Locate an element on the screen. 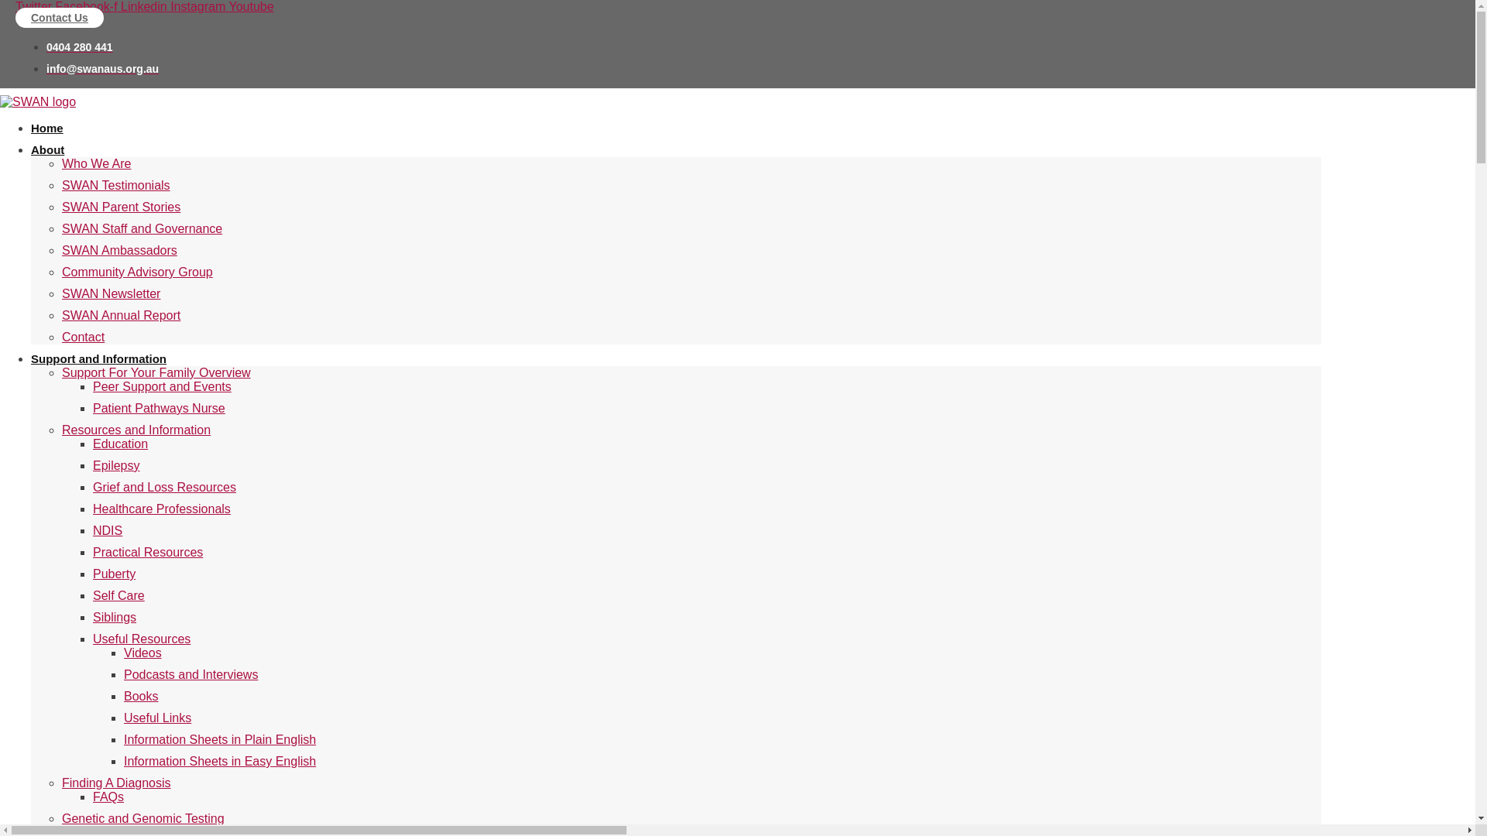  Siblings is located at coordinates (115, 618).